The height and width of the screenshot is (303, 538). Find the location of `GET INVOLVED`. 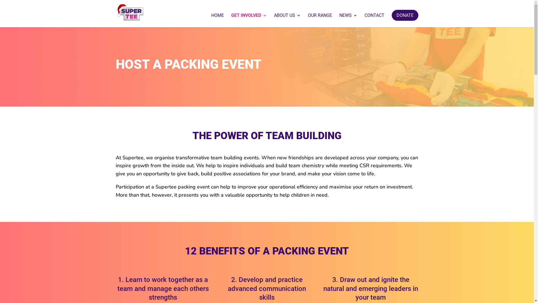

GET INVOLVED is located at coordinates (249, 20).